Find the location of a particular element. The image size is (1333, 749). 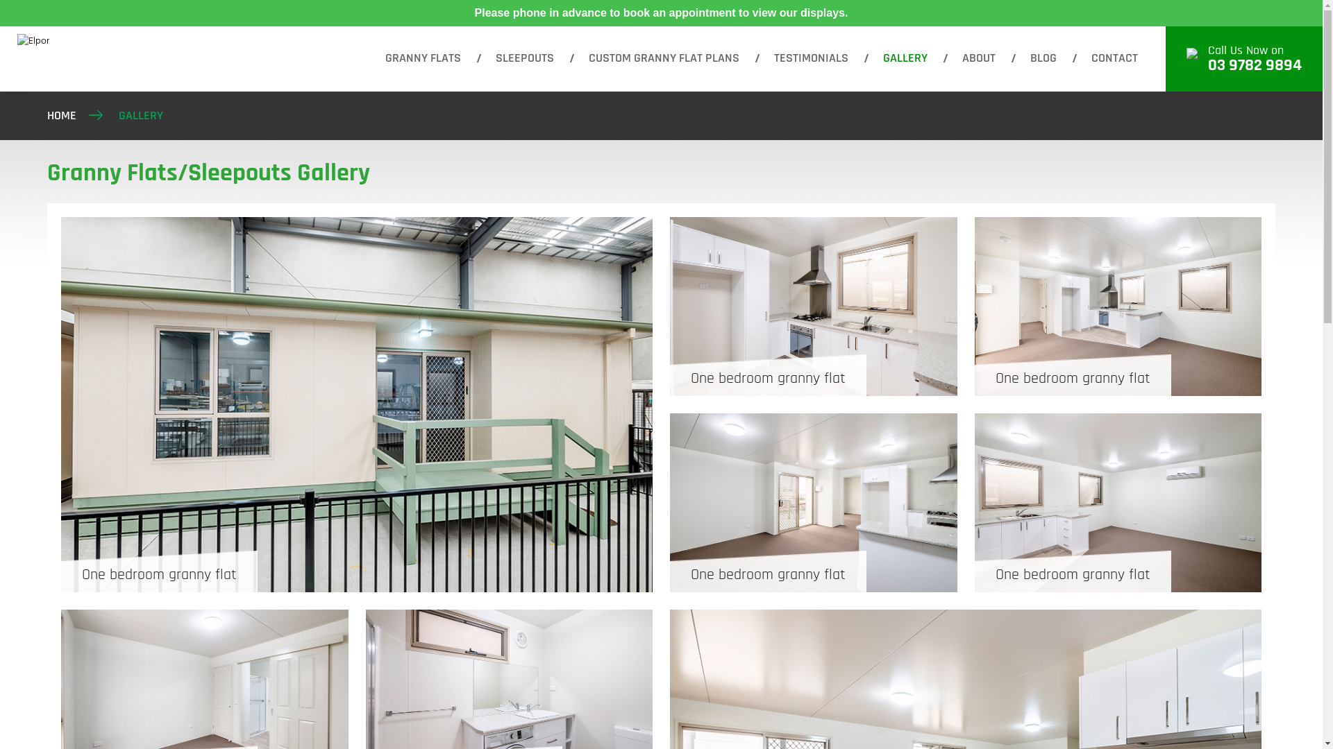

TESTIMONIALS is located at coordinates (811, 58).